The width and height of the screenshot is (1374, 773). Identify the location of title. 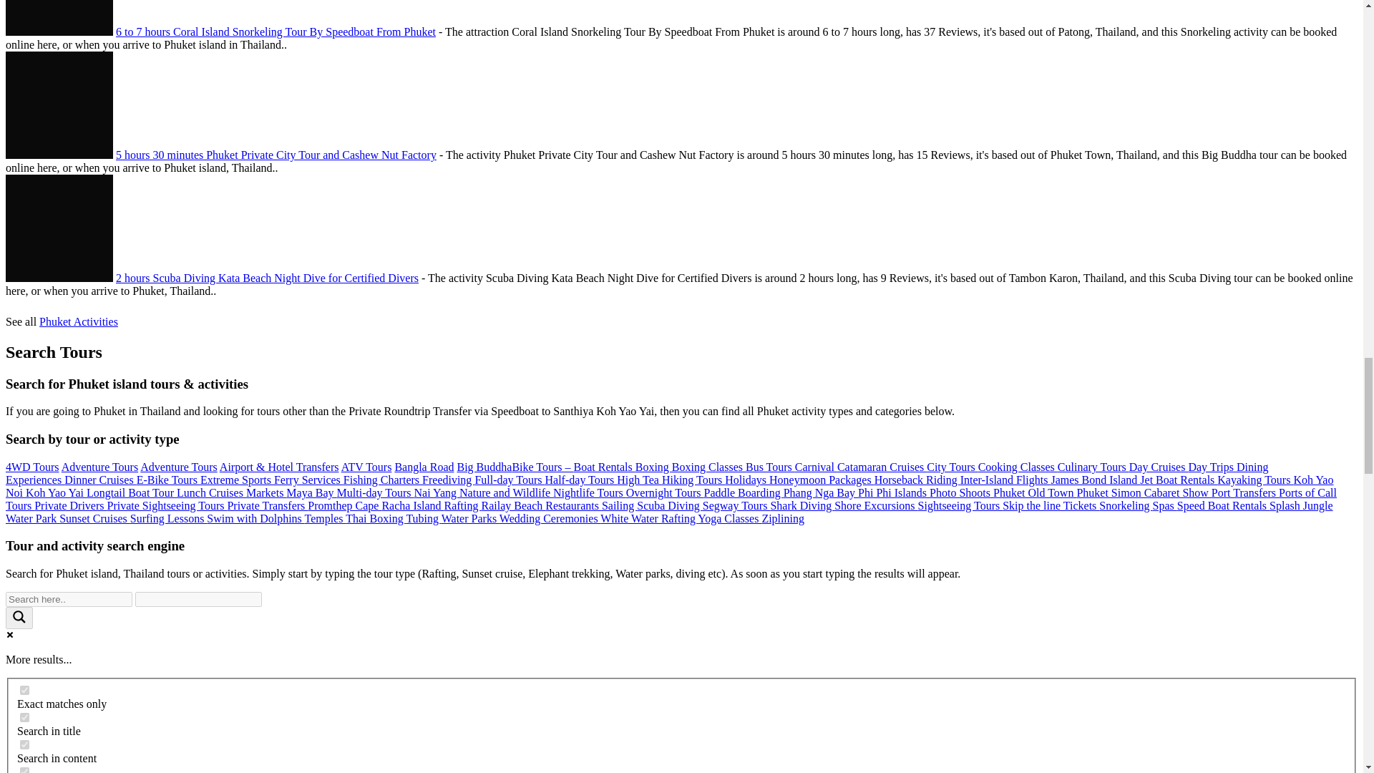
(24, 717).